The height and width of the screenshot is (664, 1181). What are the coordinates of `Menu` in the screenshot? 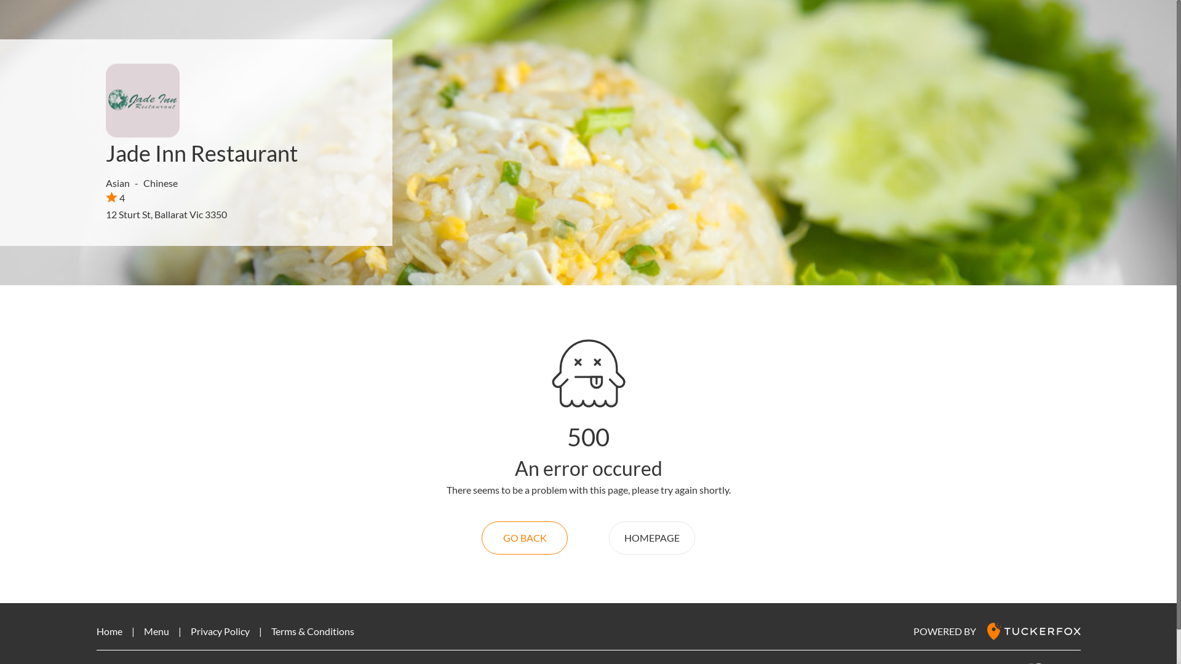 It's located at (156, 631).